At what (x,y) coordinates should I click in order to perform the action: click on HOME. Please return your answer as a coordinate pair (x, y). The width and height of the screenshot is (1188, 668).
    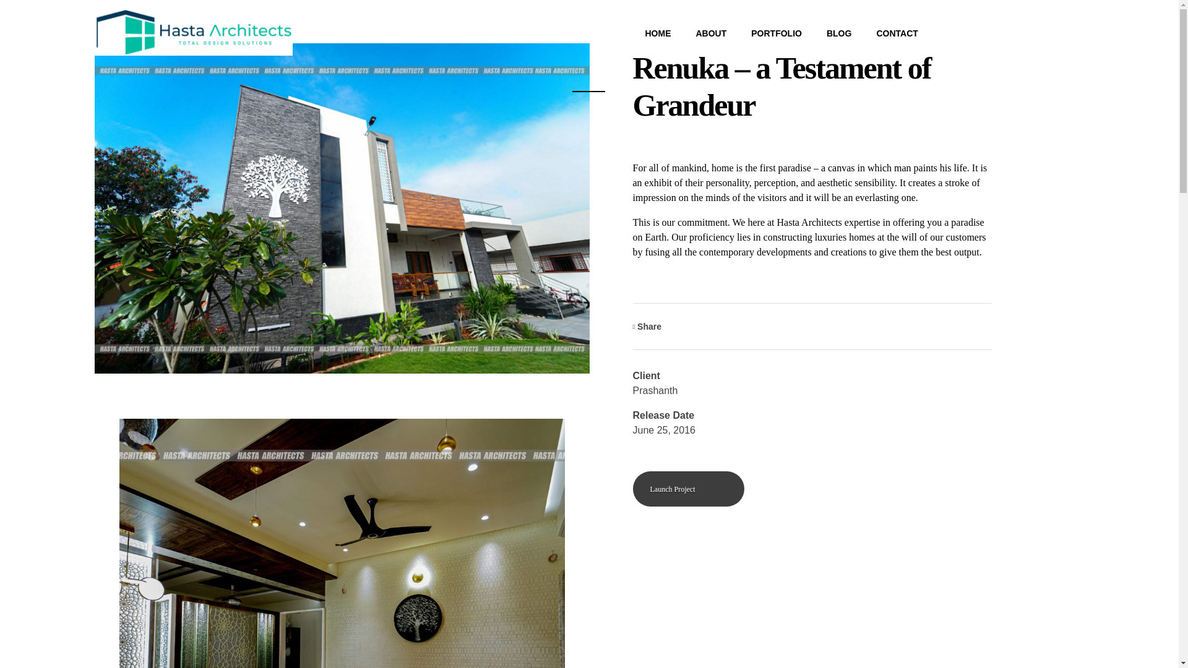
    Looking at the image, I should click on (645, 33).